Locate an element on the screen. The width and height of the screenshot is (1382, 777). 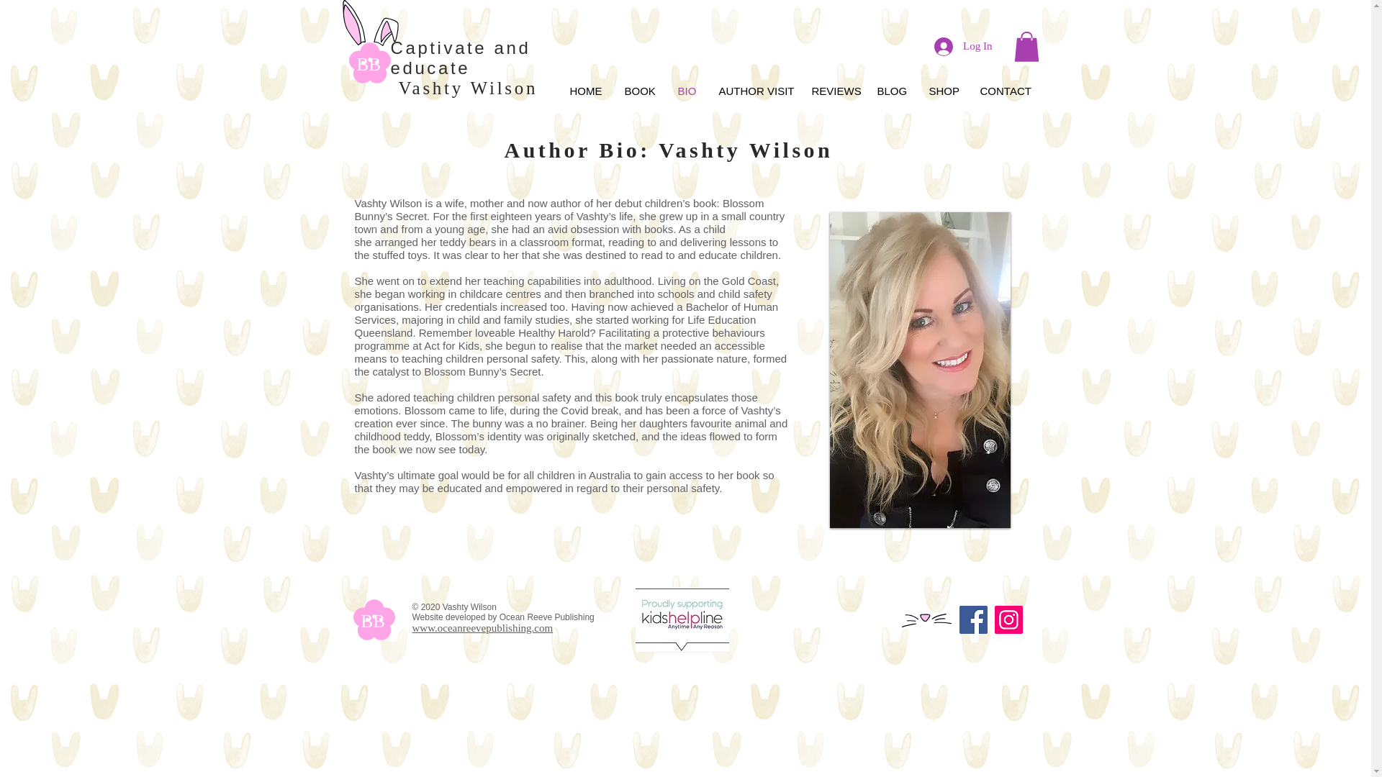
BIO is located at coordinates (686, 91).